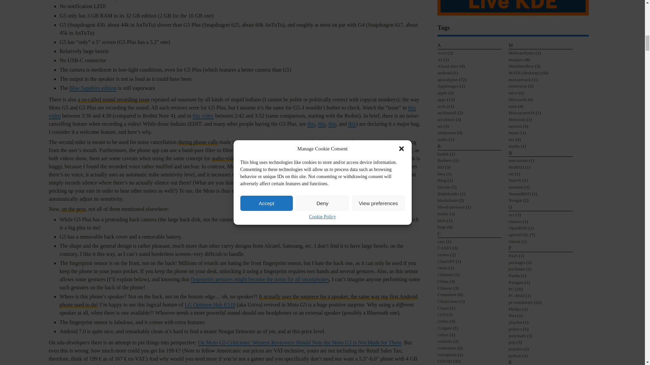  I want to click on arch, so click(441, 106).